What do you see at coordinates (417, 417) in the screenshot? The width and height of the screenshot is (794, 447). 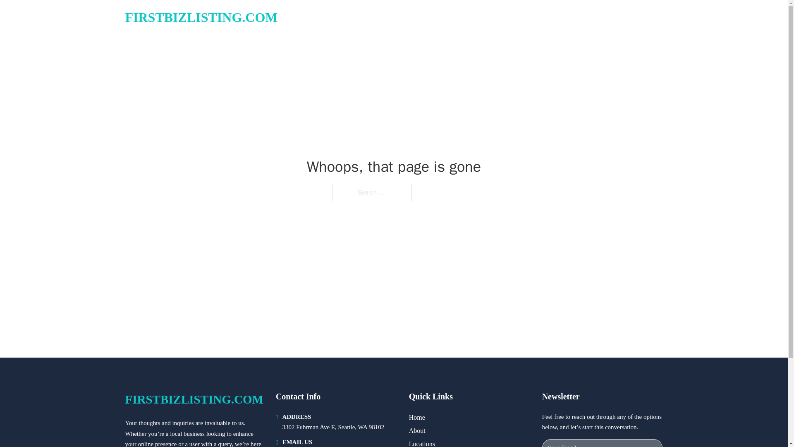 I see `Home` at bounding box center [417, 417].